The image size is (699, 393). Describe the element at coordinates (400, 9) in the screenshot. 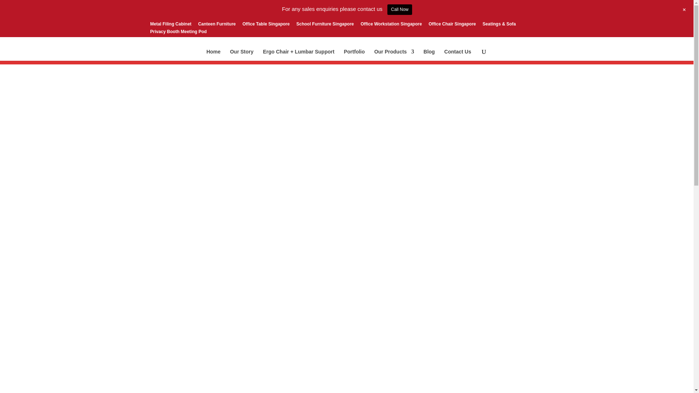

I see `Call Now` at that location.